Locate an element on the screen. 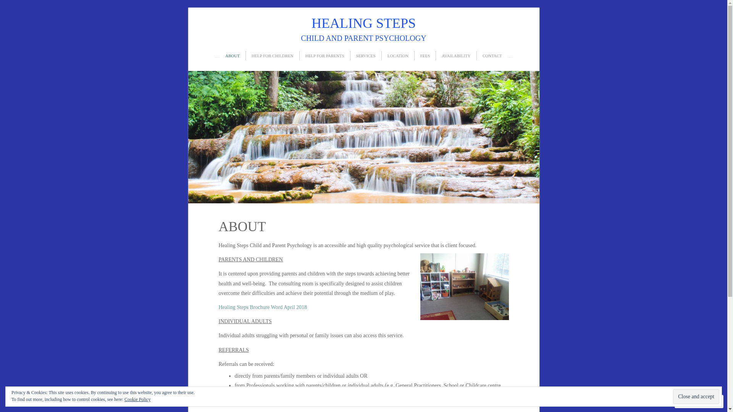  Skip to content is located at coordinates (208, 56).